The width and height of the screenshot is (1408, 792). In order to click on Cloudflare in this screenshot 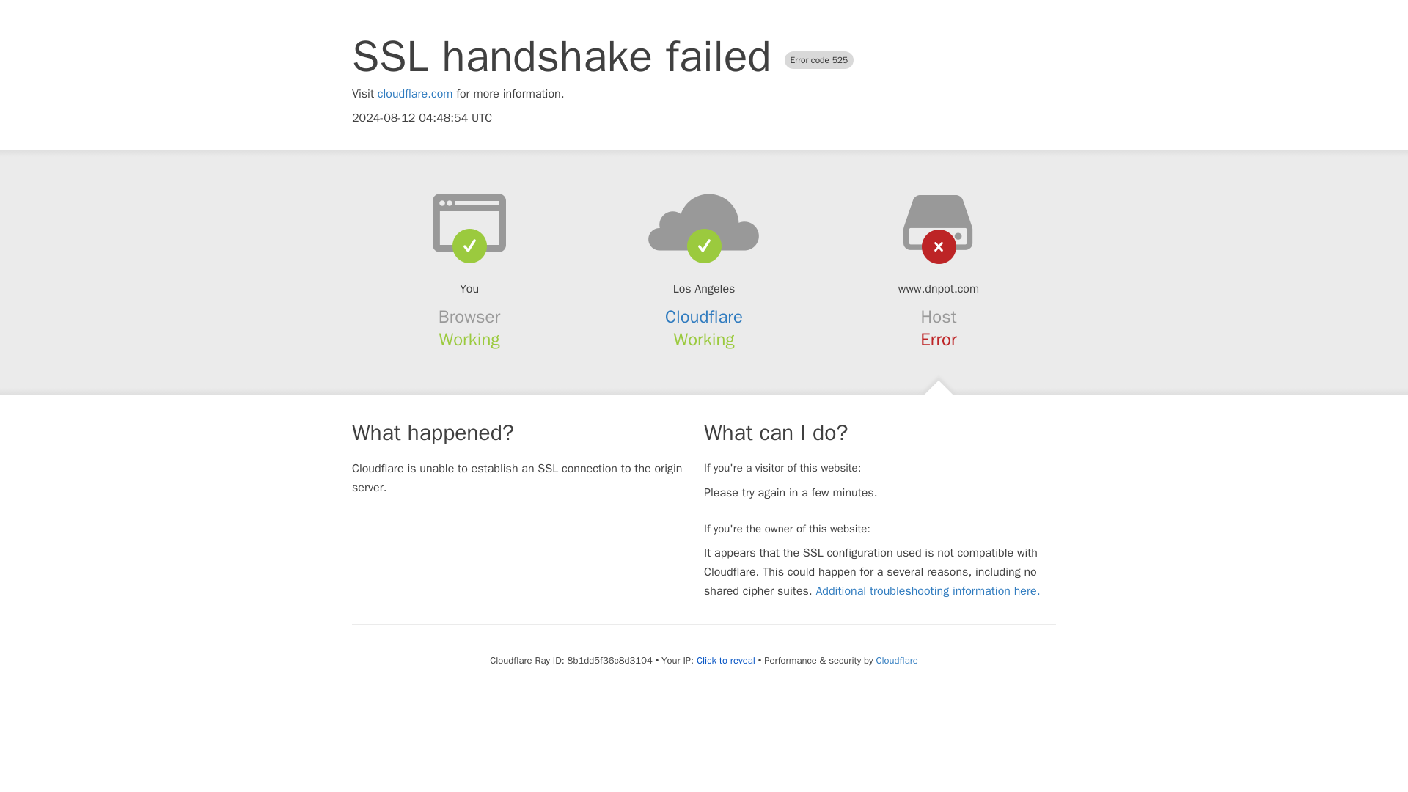, I will do `click(704, 317)`.